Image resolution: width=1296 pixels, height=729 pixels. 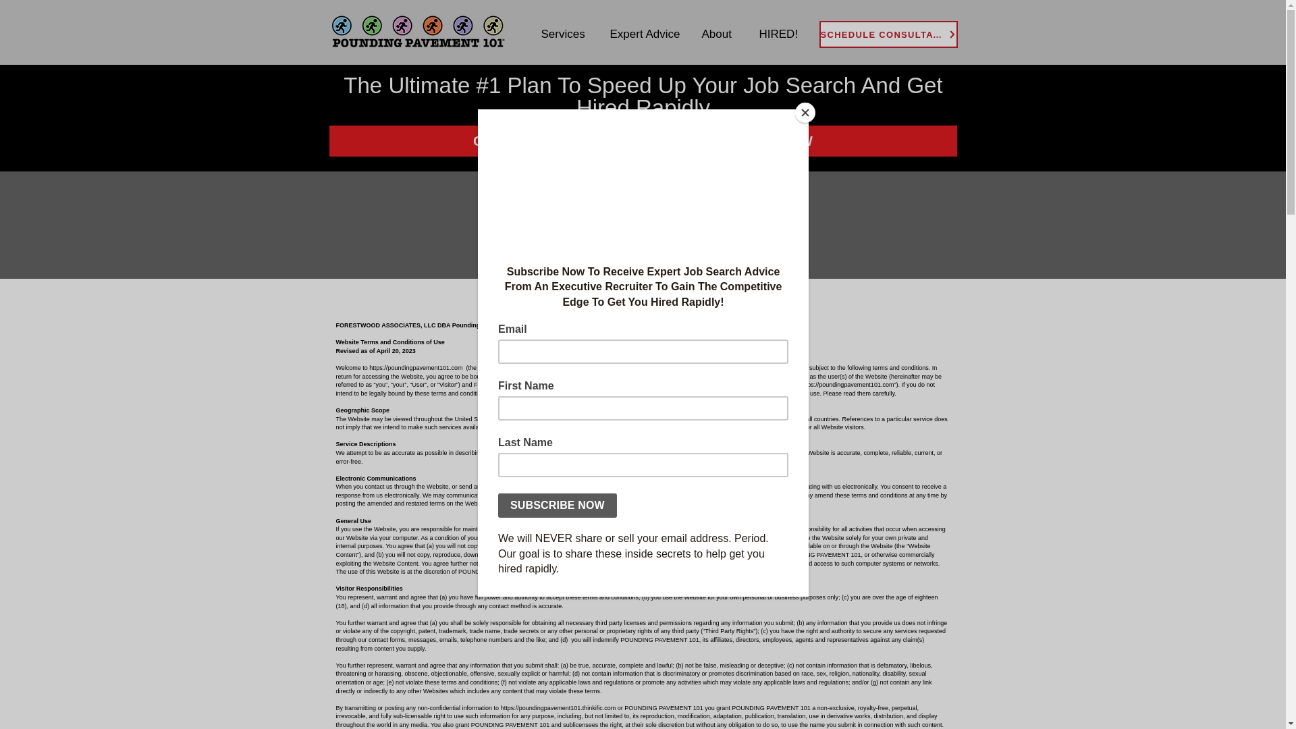 I want to click on CLICK TO VIEW FREE JOB SEARCH TRAINING NOW, so click(x=643, y=140).